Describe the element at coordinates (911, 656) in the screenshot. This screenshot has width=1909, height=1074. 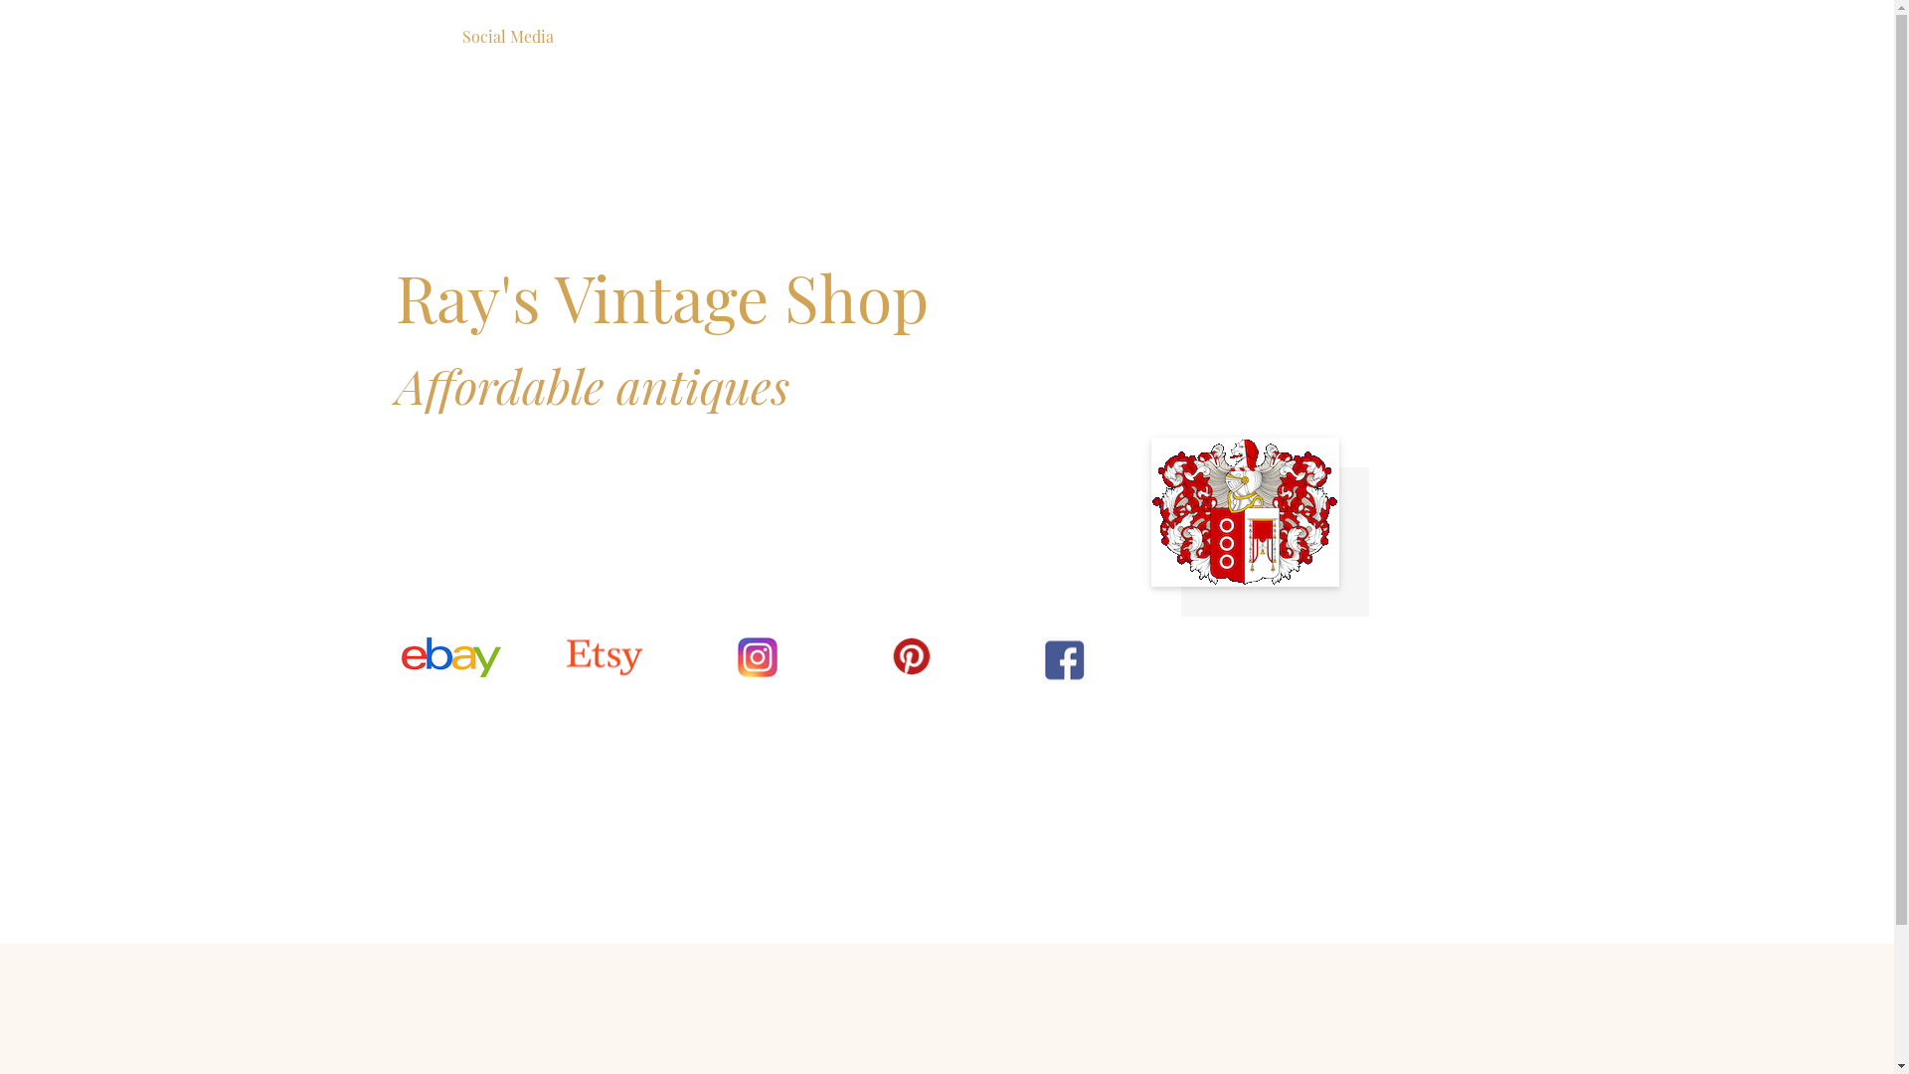
I see `Ray's vintage shop on Pinterest` at that location.